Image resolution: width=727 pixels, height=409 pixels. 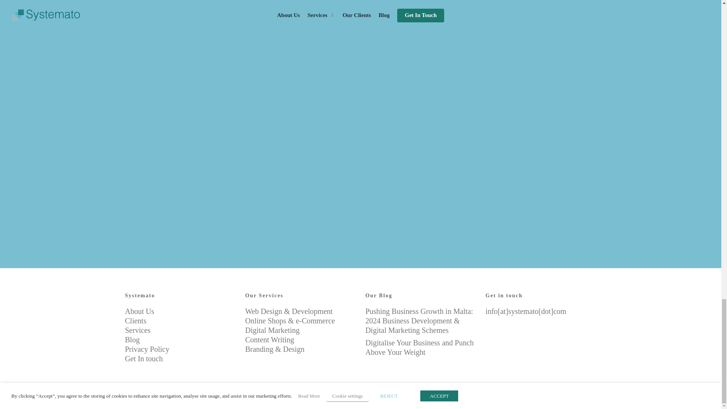 What do you see at coordinates (347, 195) in the screenshot?
I see `Send` at bounding box center [347, 195].